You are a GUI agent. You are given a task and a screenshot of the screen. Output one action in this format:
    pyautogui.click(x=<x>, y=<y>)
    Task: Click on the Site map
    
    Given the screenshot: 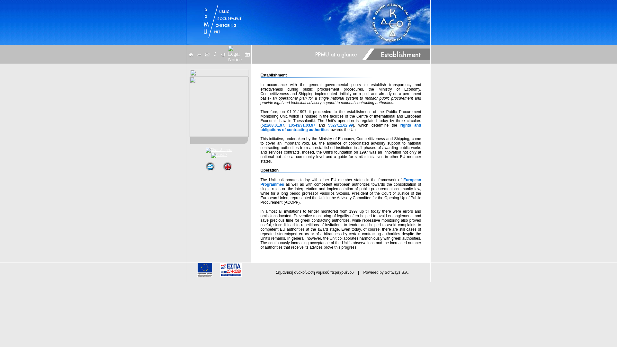 What is the action you would take?
    pyautogui.click(x=222, y=54)
    